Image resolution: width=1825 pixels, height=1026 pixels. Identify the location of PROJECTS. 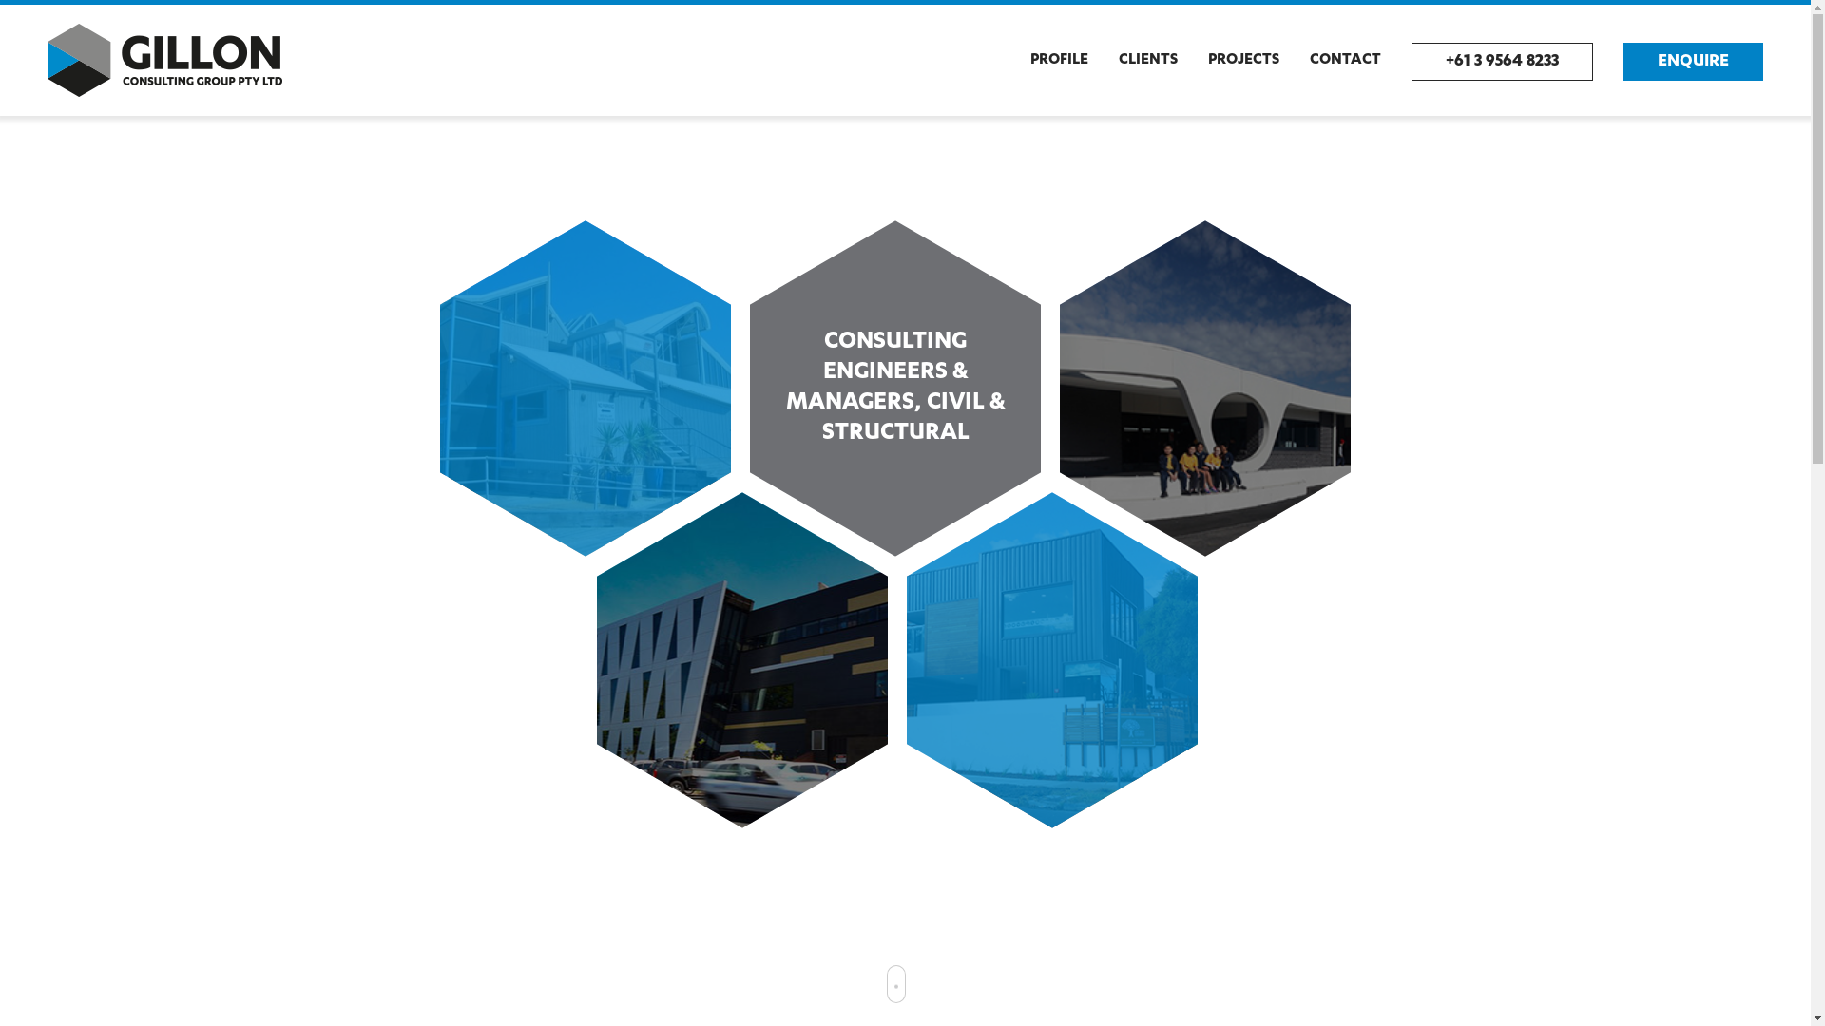
(1243, 61).